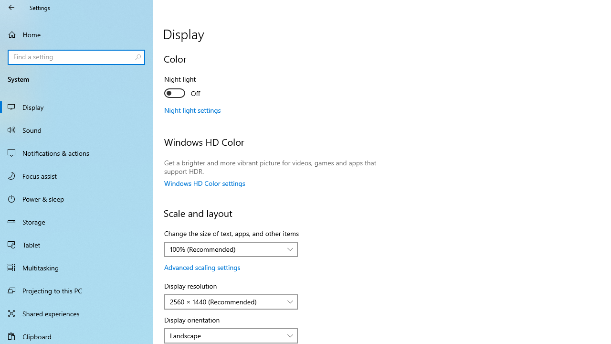 Image resolution: width=611 pixels, height=344 pixels. Describe the element at coordinates (226, 335) in the screenshot. I see `Landscape` at that location.